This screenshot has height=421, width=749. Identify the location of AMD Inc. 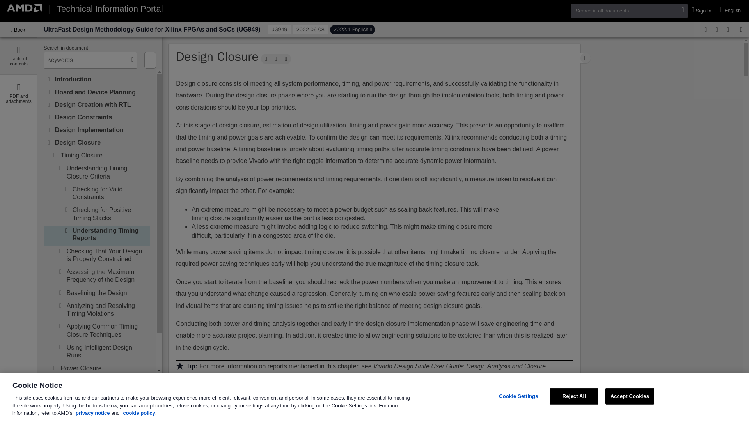
(24, 8).